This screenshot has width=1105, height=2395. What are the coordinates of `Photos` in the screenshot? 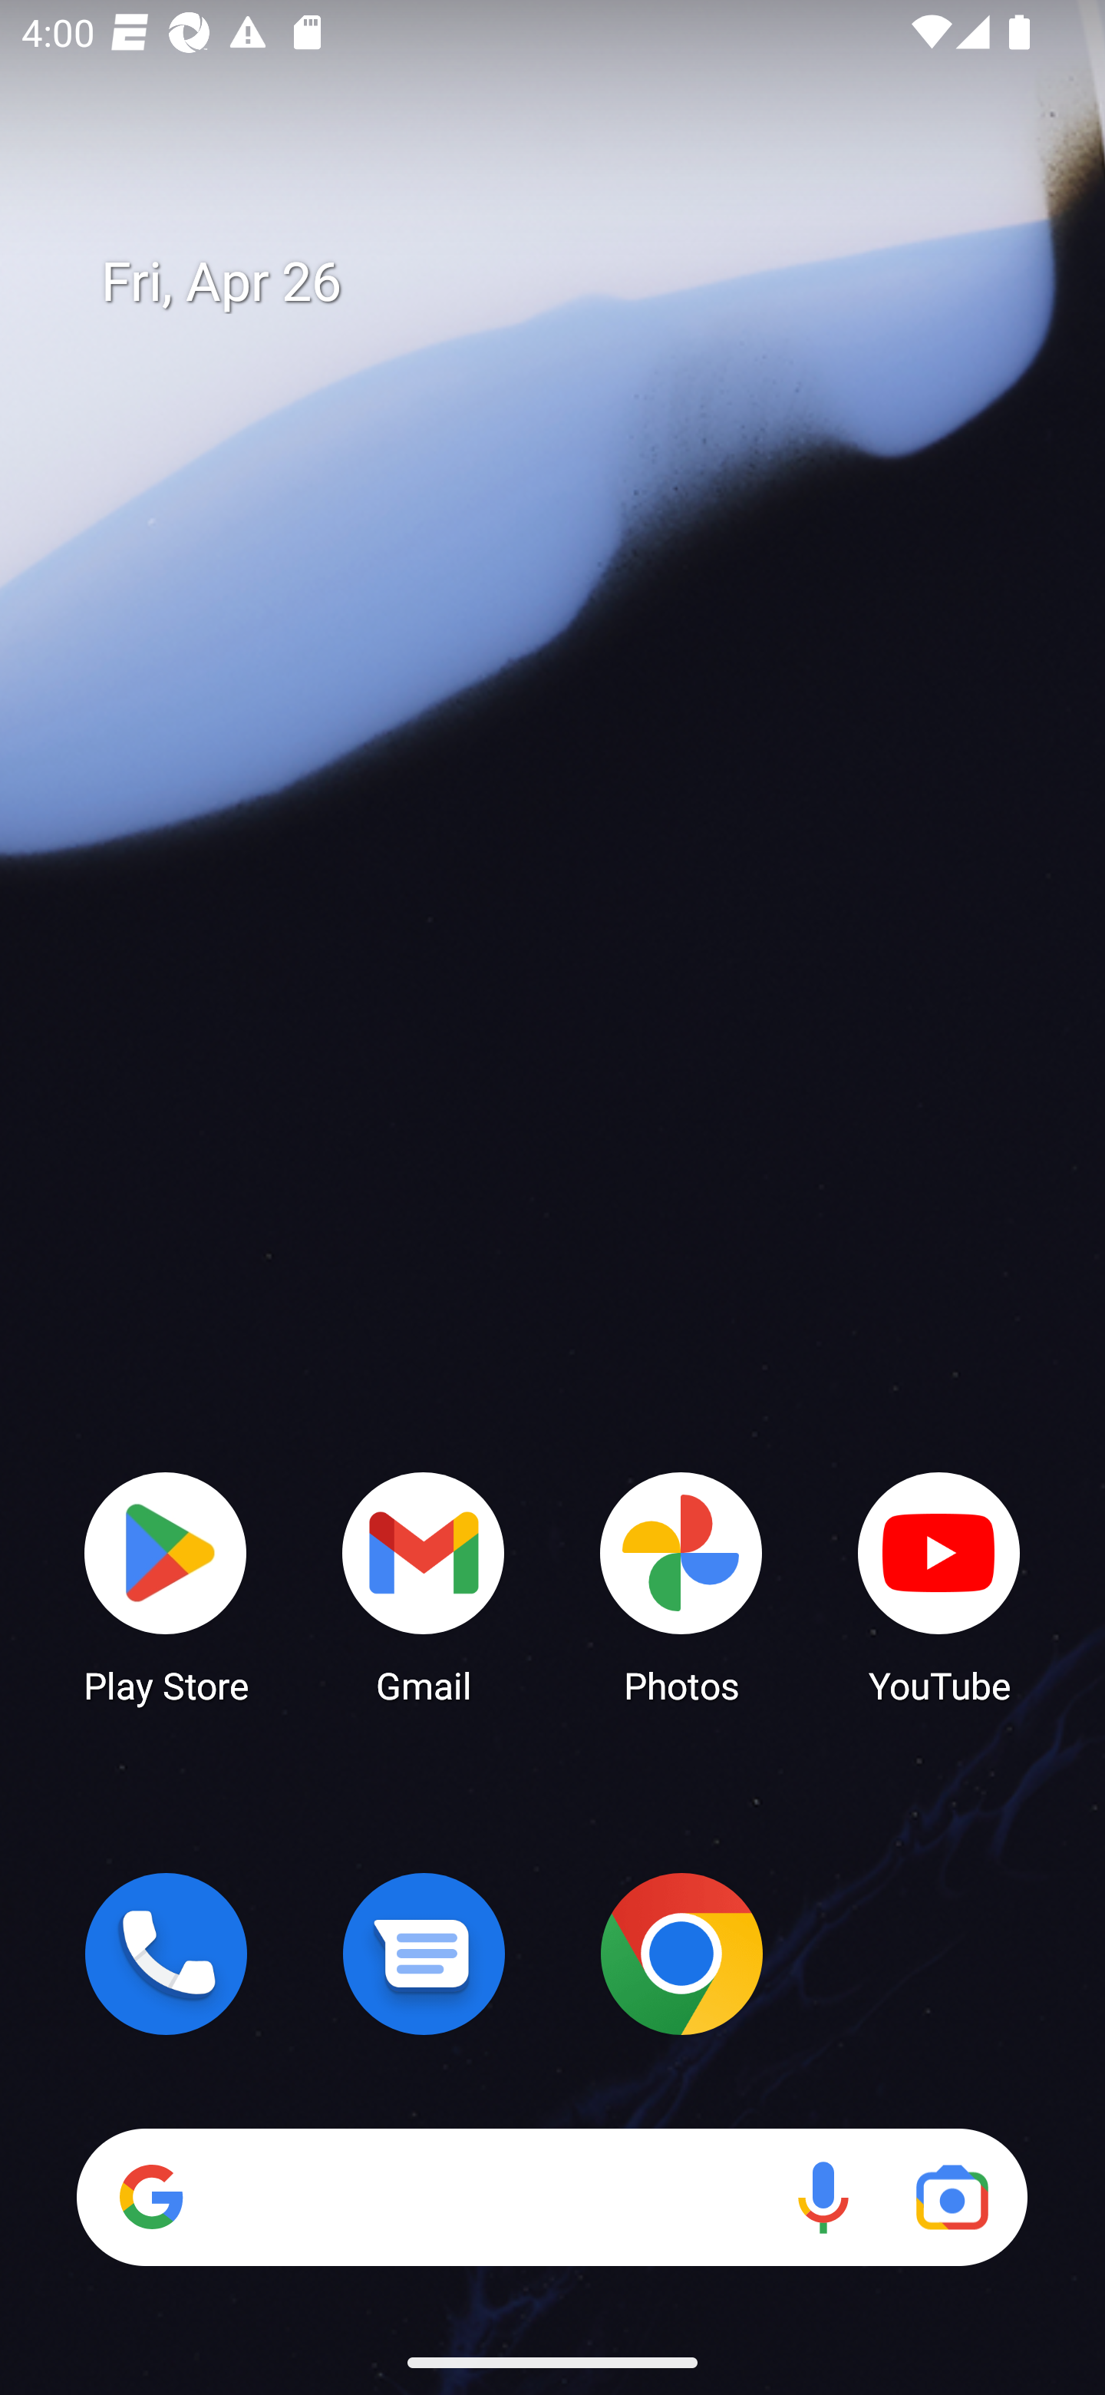 It's located at (681, 1586).